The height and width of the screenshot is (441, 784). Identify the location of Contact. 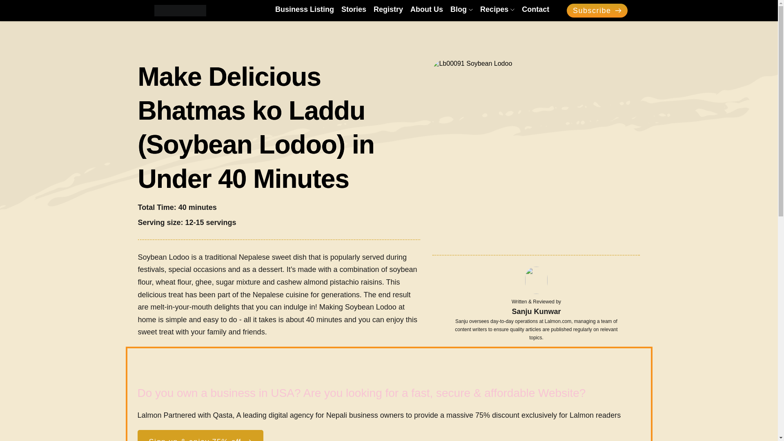
(536, 9).